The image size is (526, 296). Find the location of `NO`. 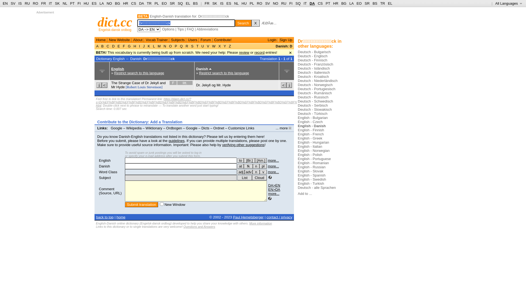

NO is located at coordinates (276, 3).